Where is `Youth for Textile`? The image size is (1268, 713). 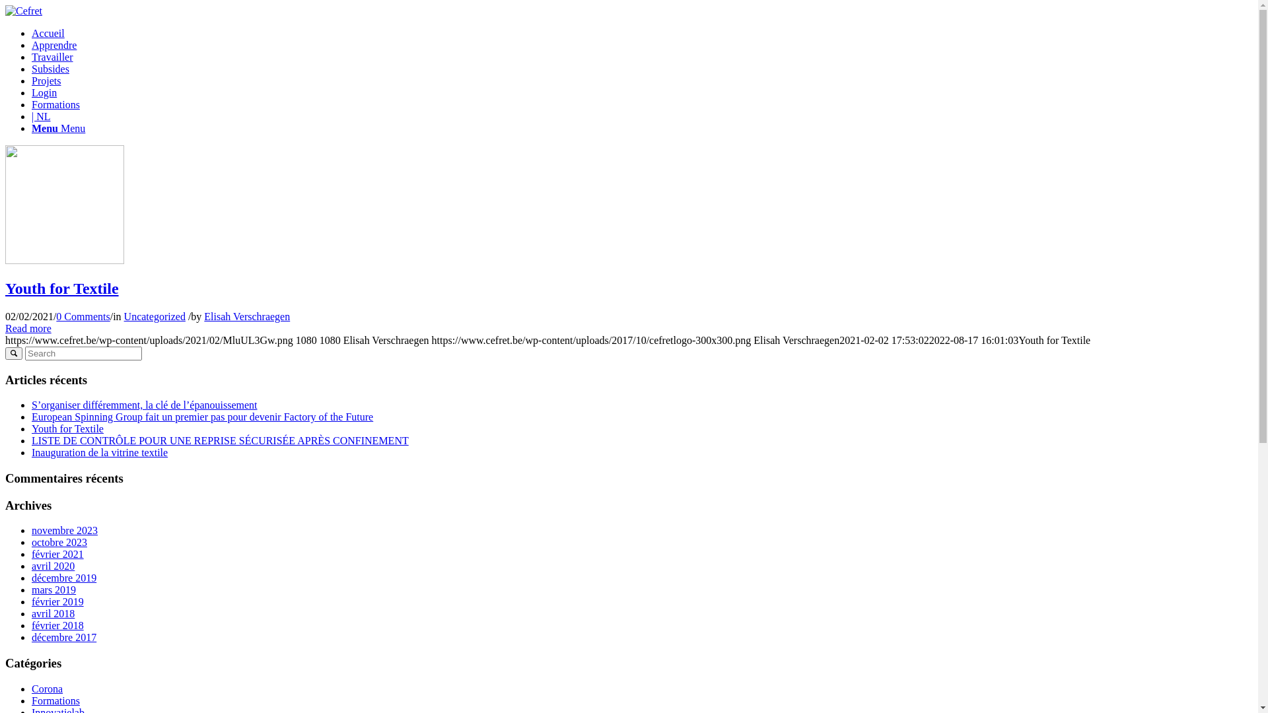 Youth for Textile is located at coordinates (62, 289).